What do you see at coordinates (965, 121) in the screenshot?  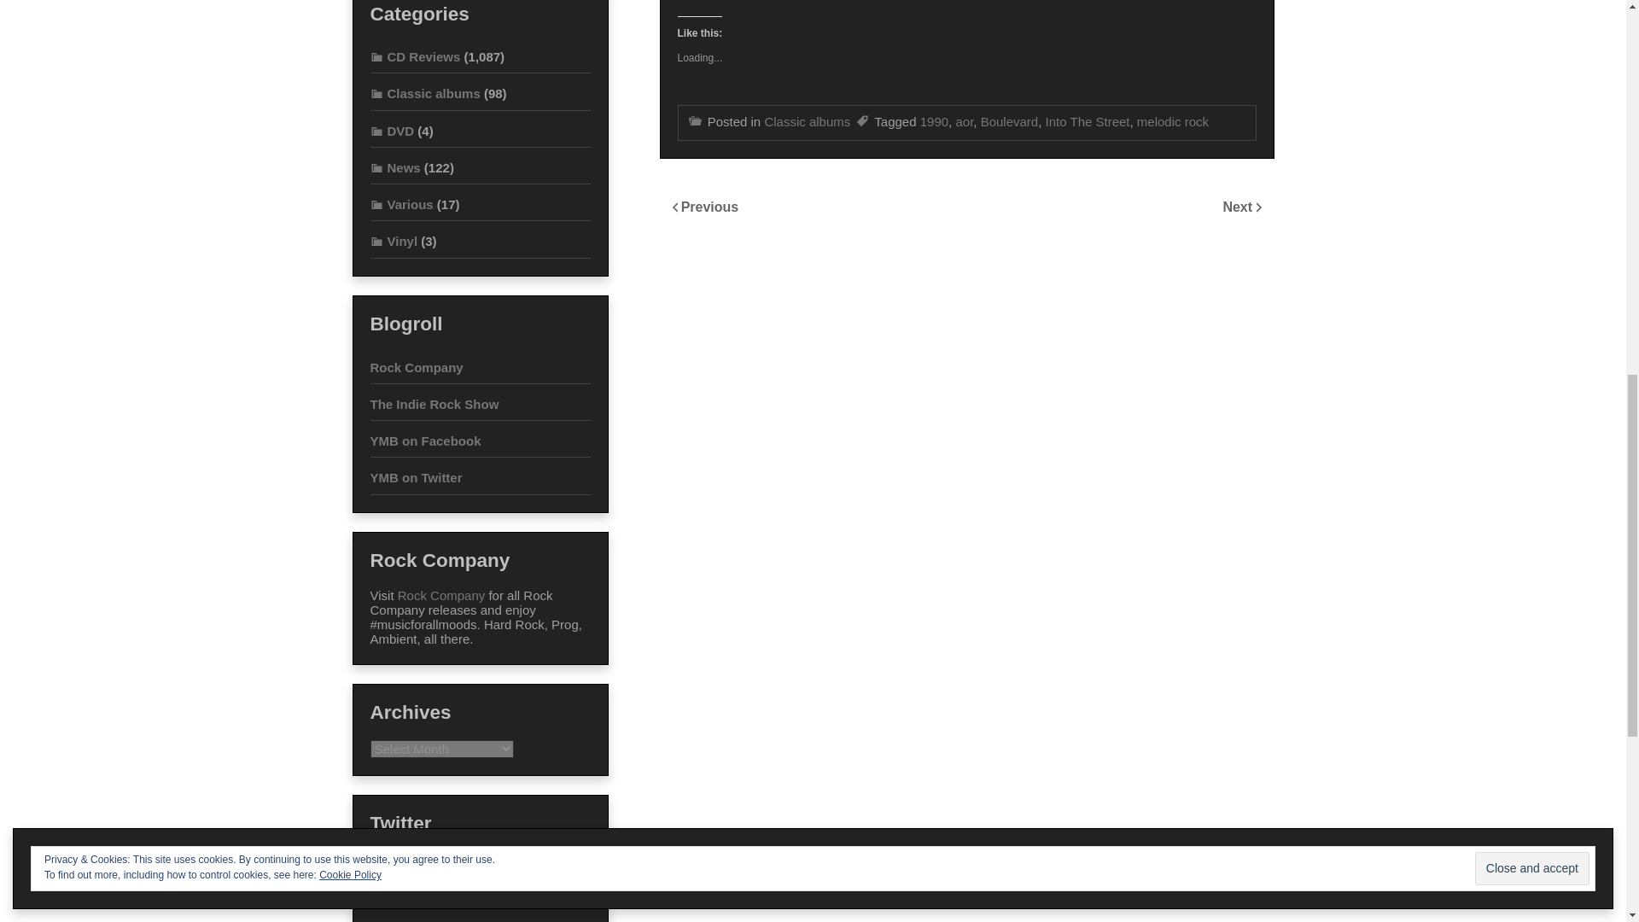 I see `aor` at bounding box center [965, 121].